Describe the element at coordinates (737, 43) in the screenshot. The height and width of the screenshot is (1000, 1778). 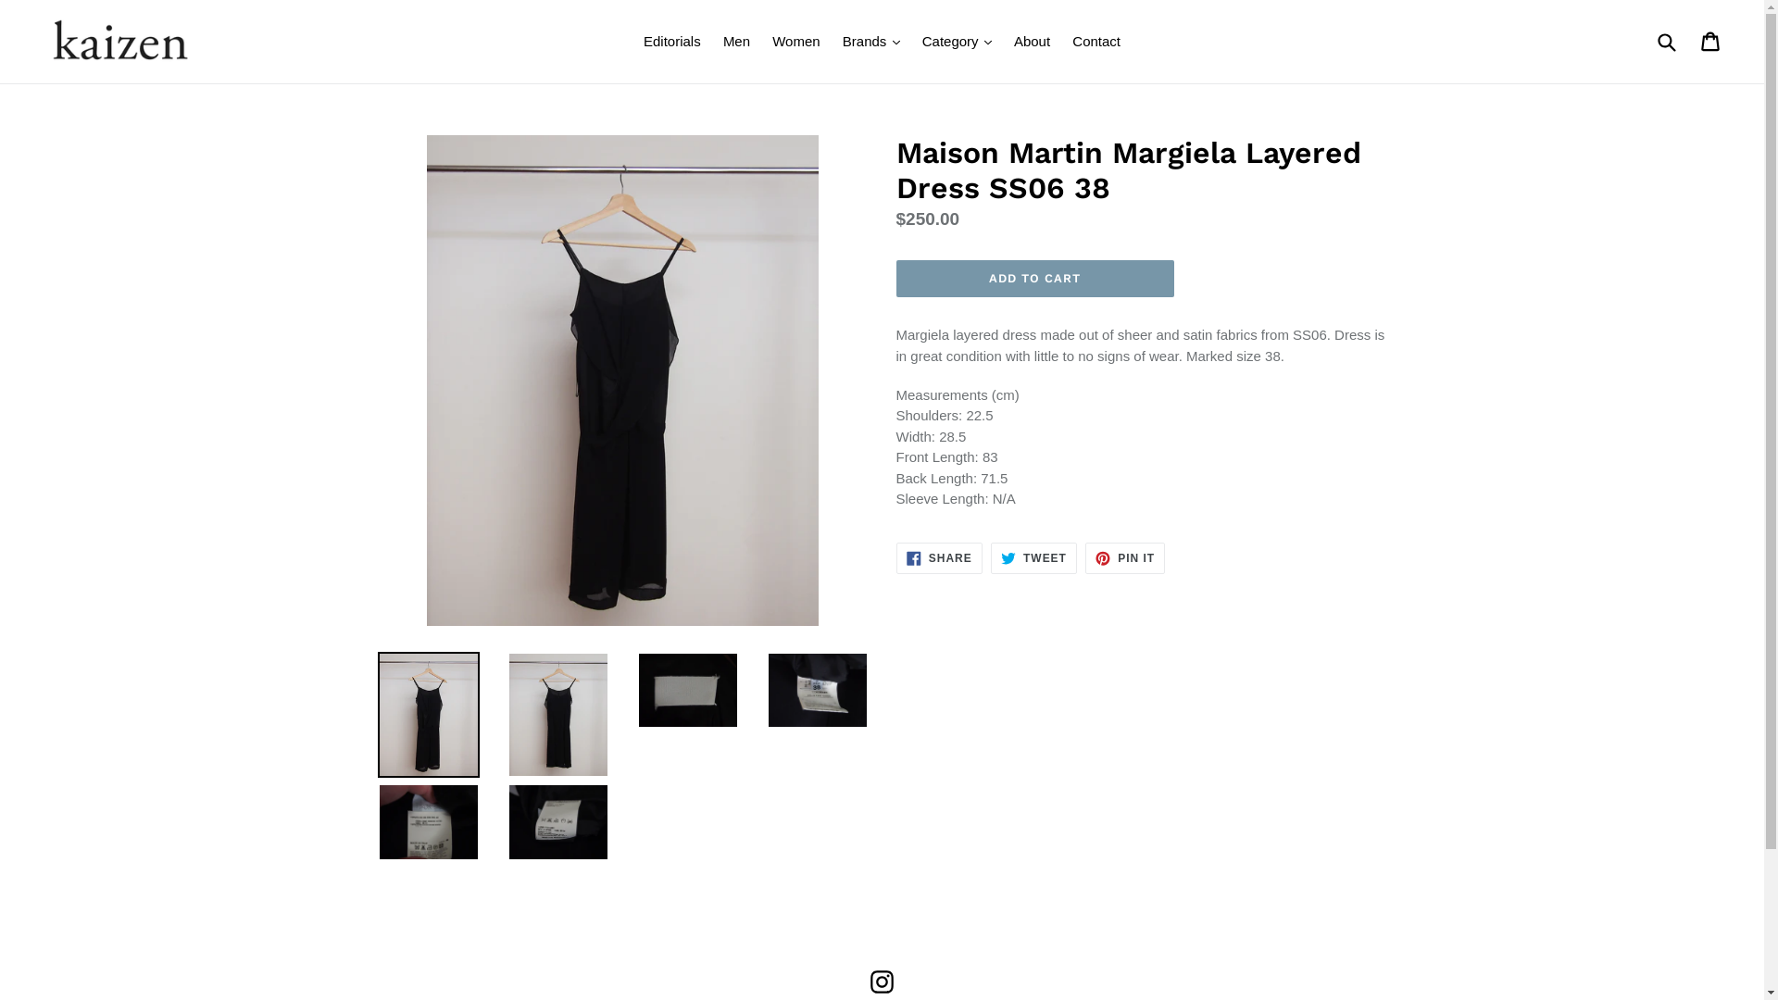
I see `Men` at that location.